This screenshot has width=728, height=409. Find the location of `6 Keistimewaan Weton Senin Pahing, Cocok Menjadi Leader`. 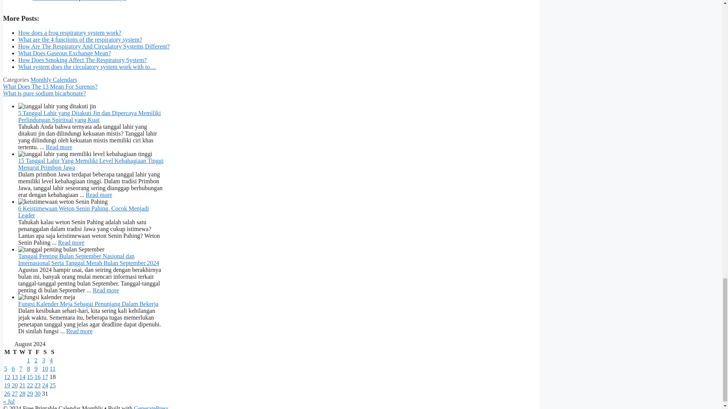

6 Keistimewaan Weton Senin Pahing, Cocok Menjadi Leader is located at coordinates (71, 242).